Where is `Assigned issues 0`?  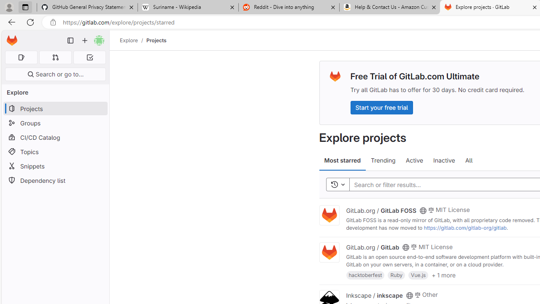
Assigned issues 0 is located at coordinates (21, 57).